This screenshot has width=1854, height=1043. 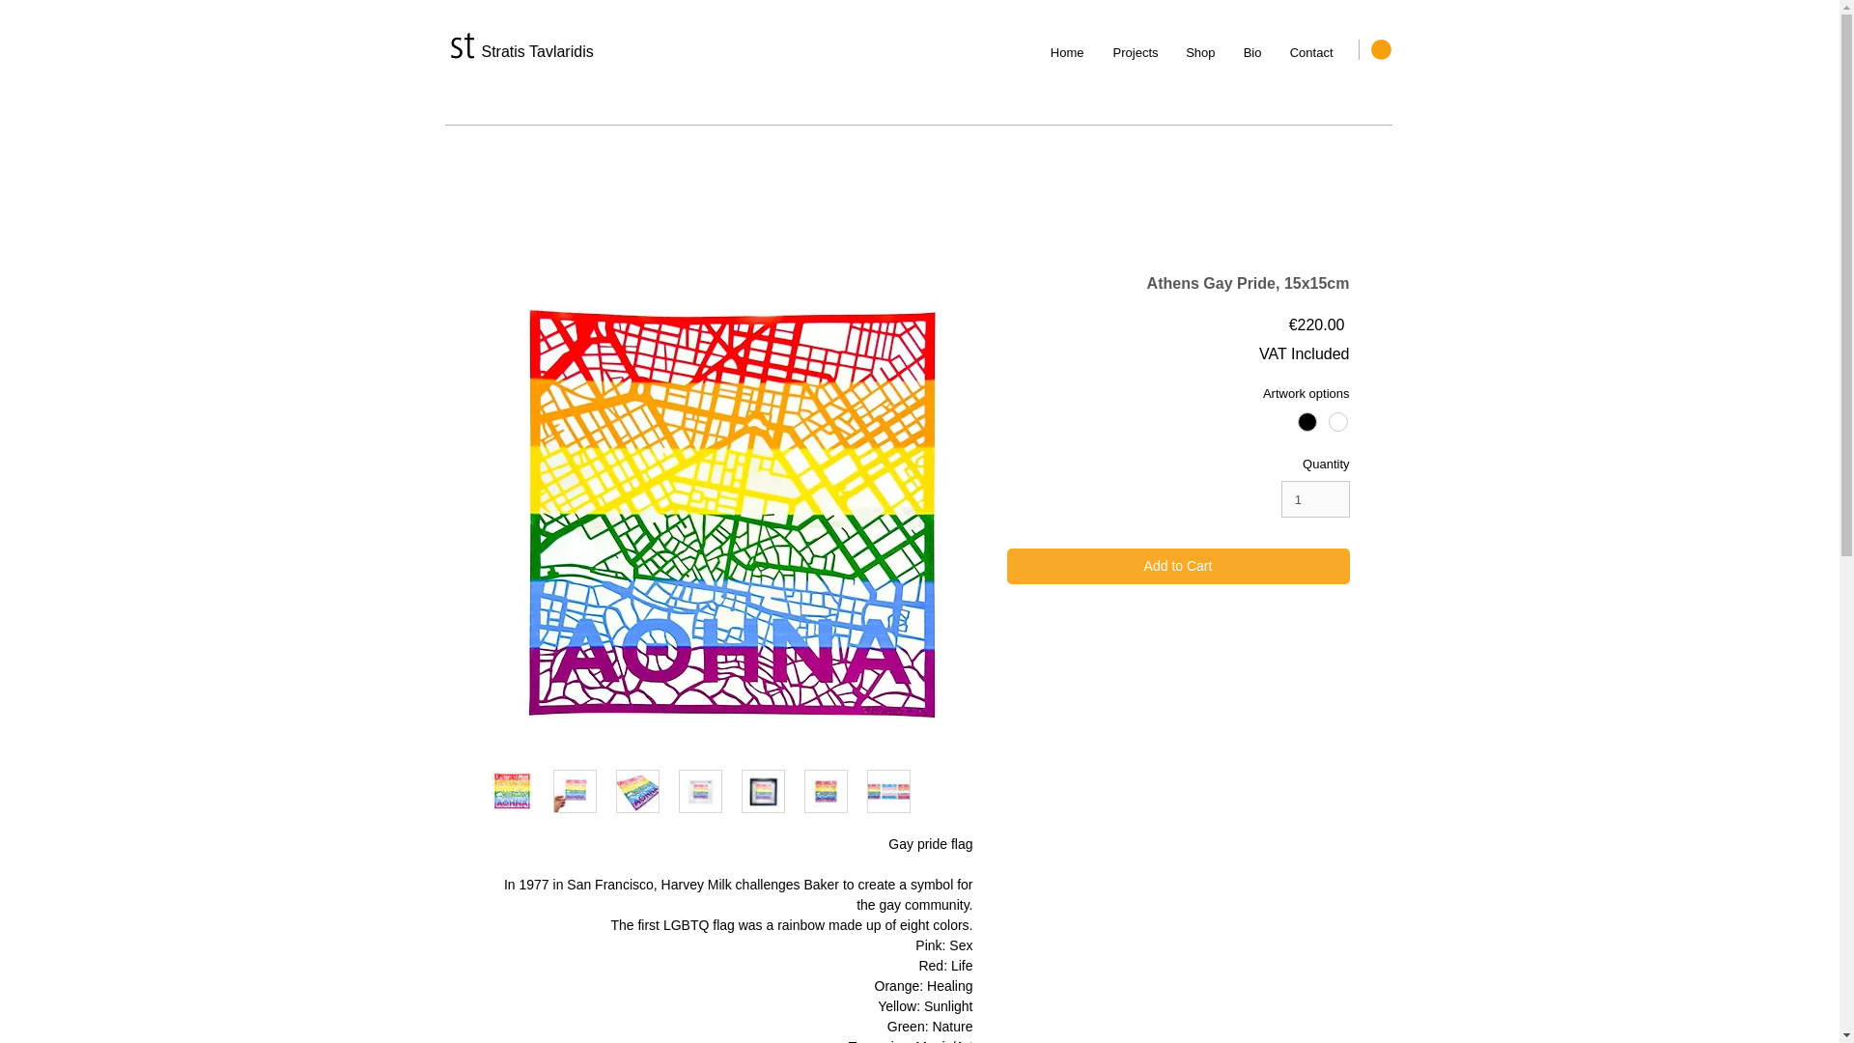 I want to click on Projects, so click(x=1128, y=44).